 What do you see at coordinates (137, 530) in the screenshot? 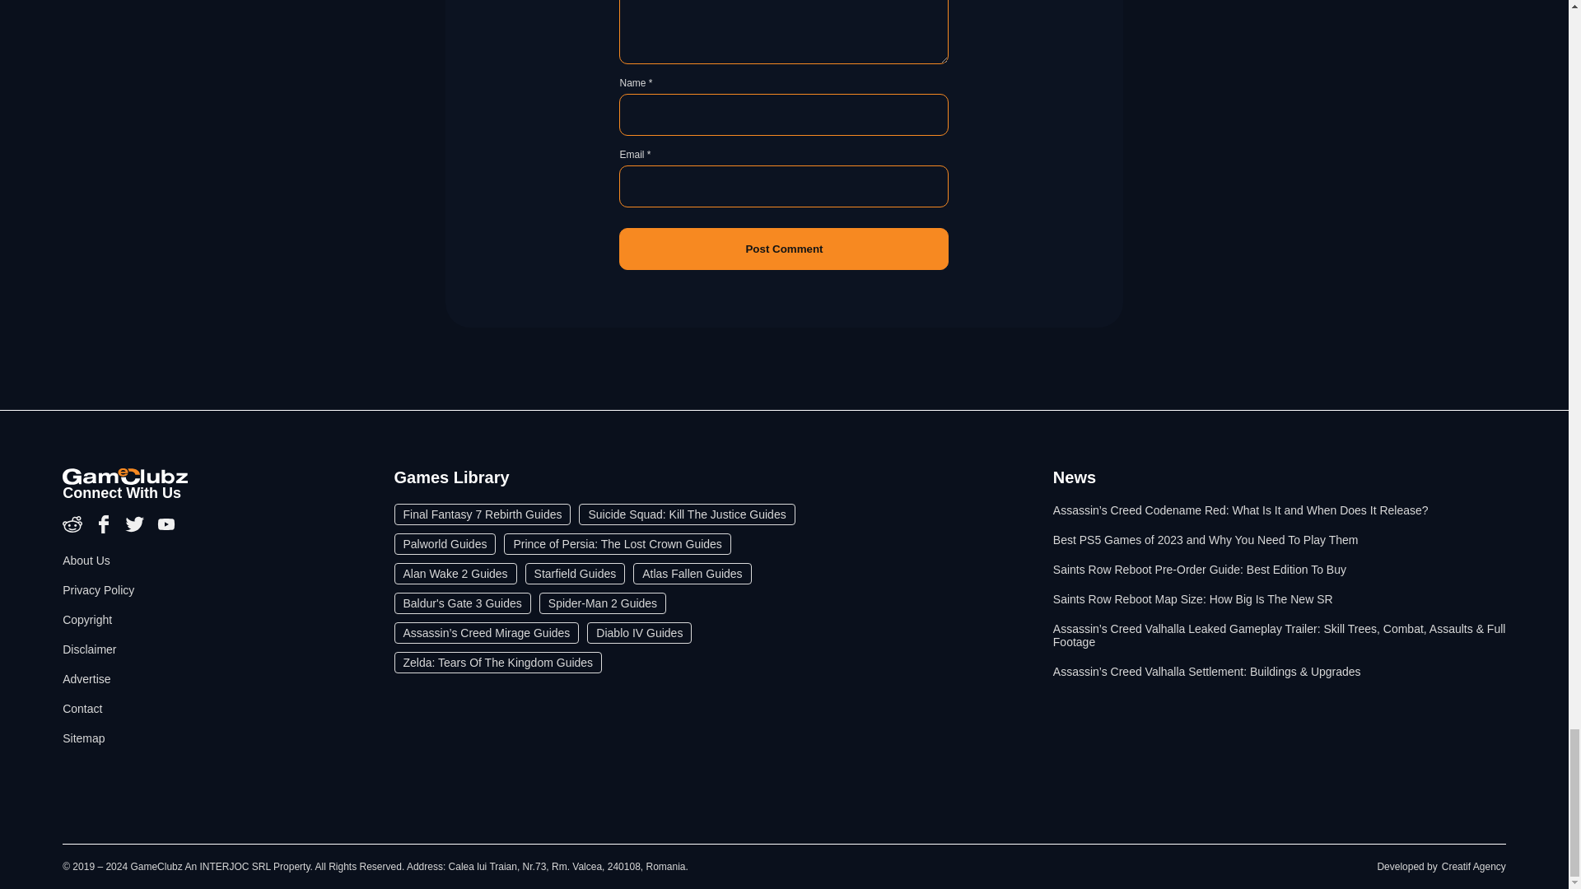
I see `twitter` at bounding box center [137, 530].